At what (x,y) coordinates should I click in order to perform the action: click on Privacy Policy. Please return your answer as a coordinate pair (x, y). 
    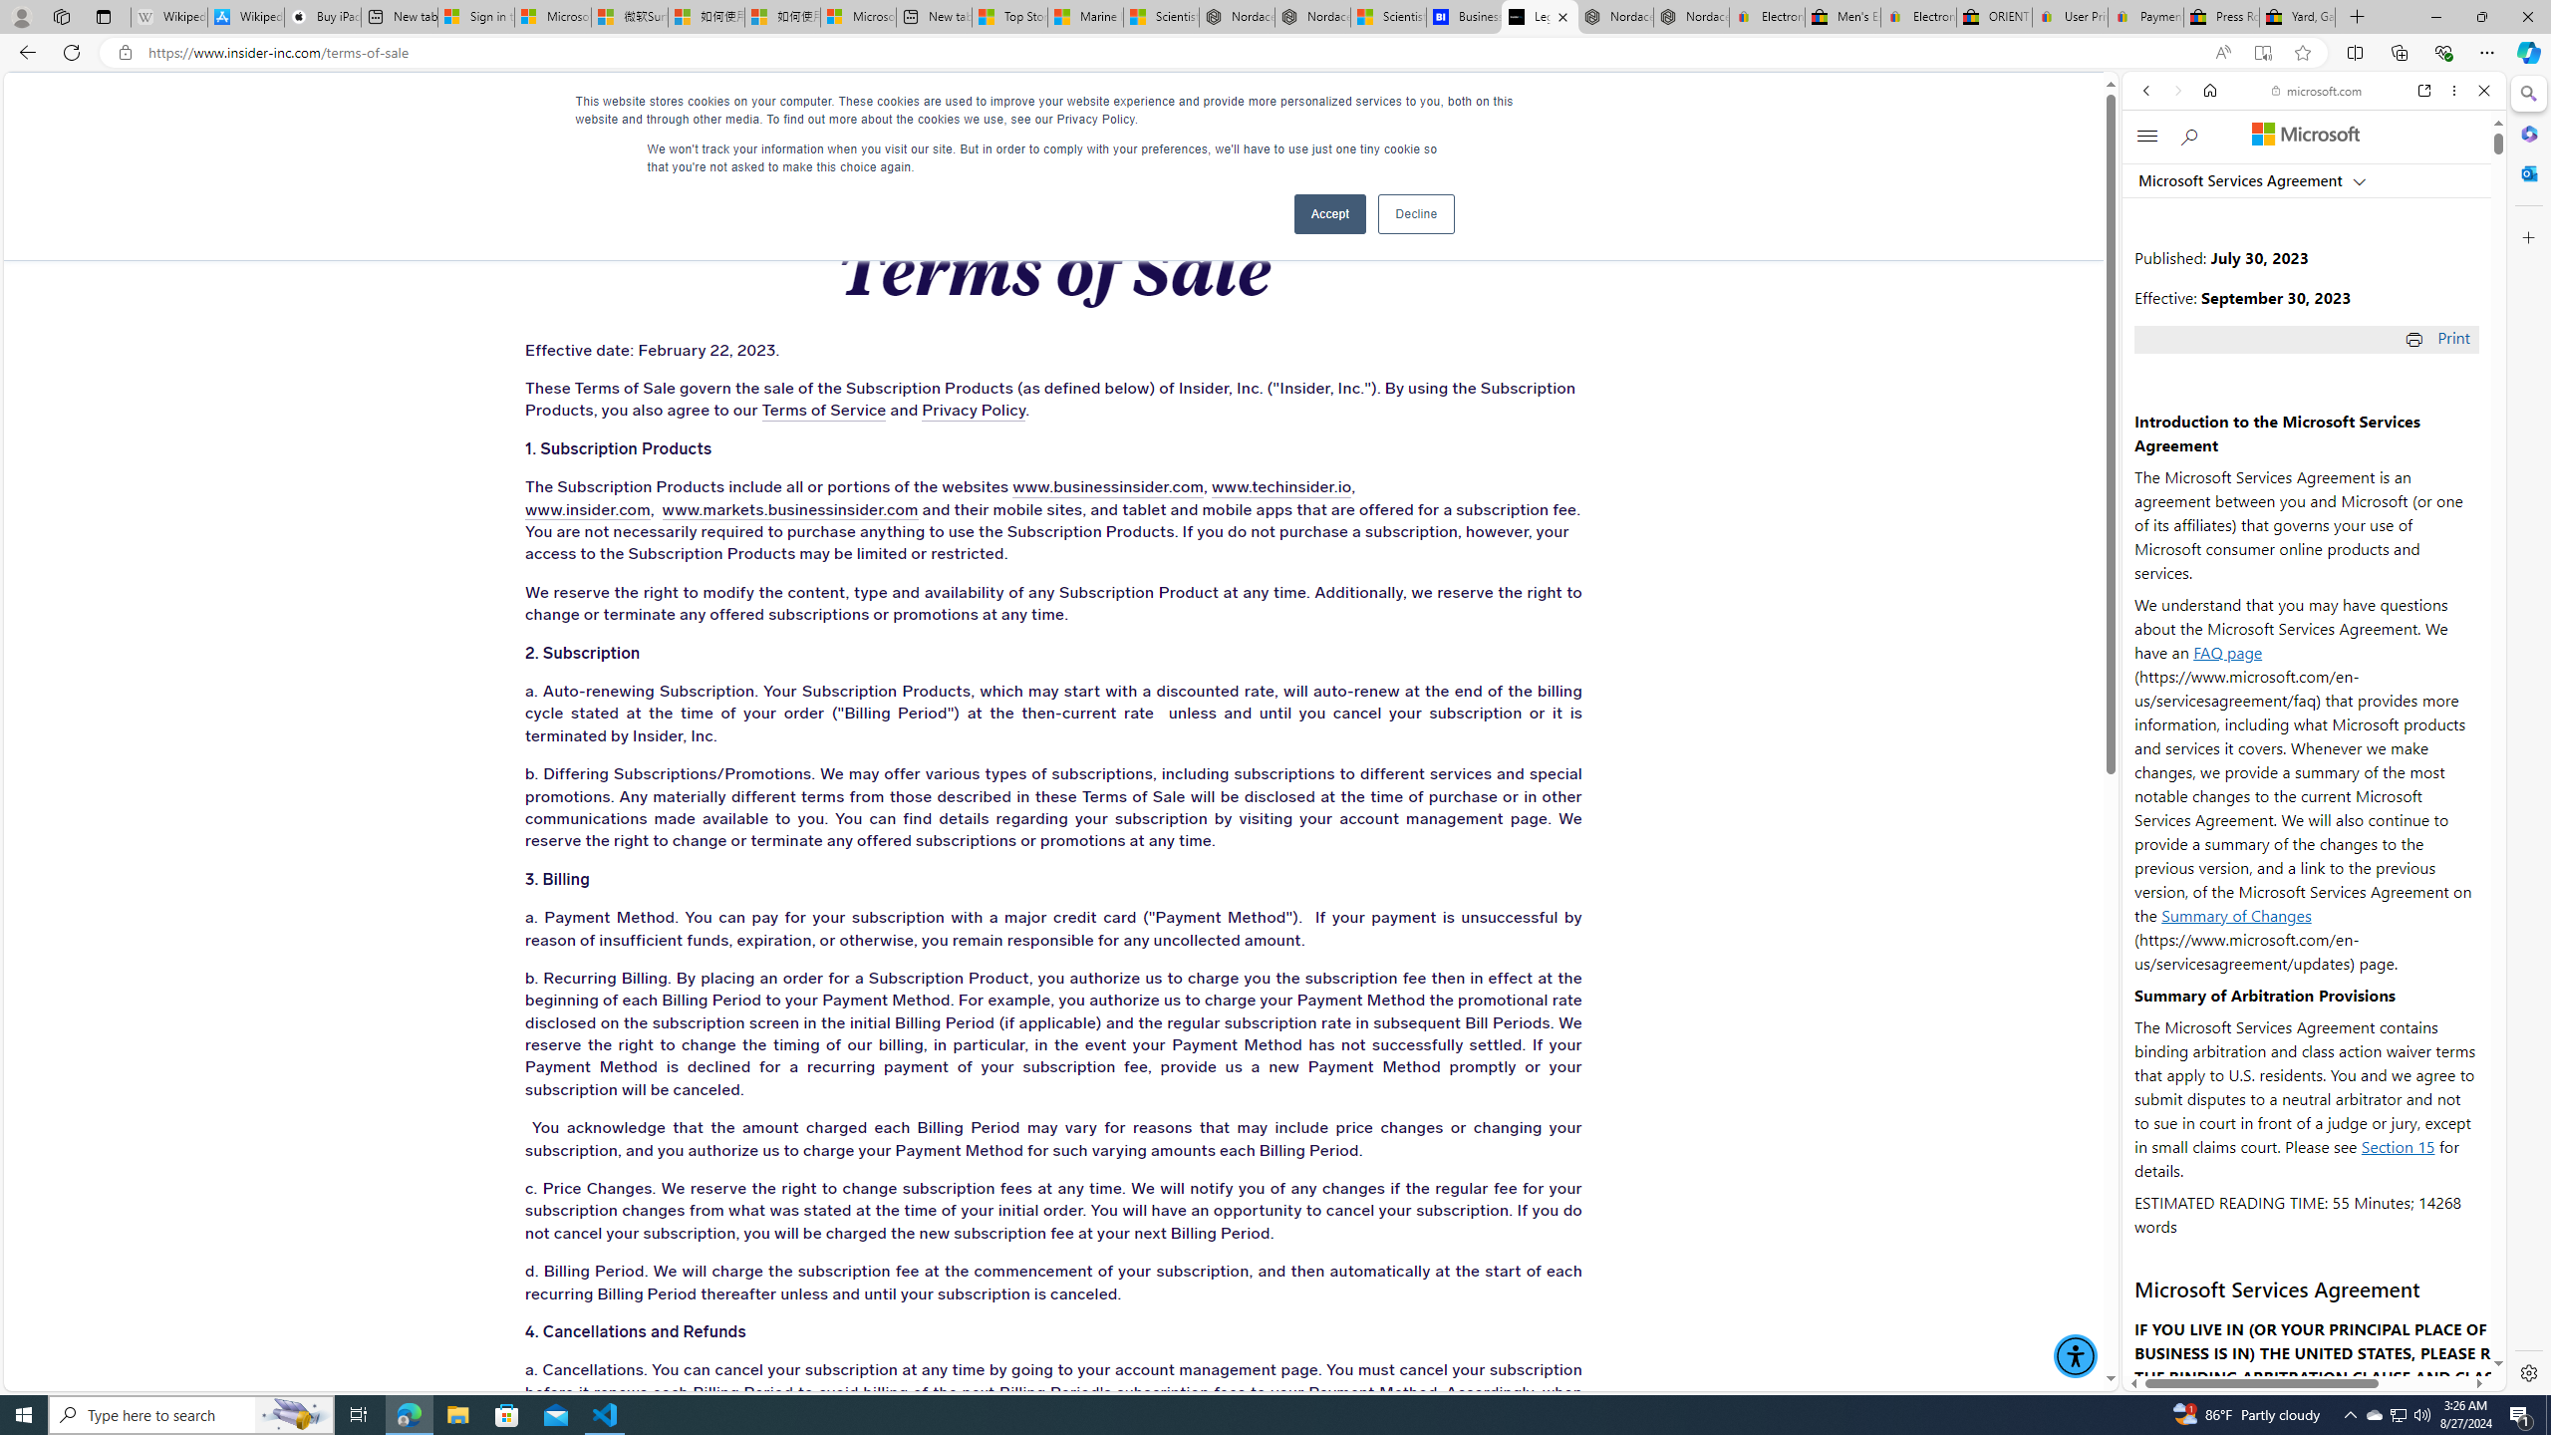
    Looking at the image, I should click on (973, 411).